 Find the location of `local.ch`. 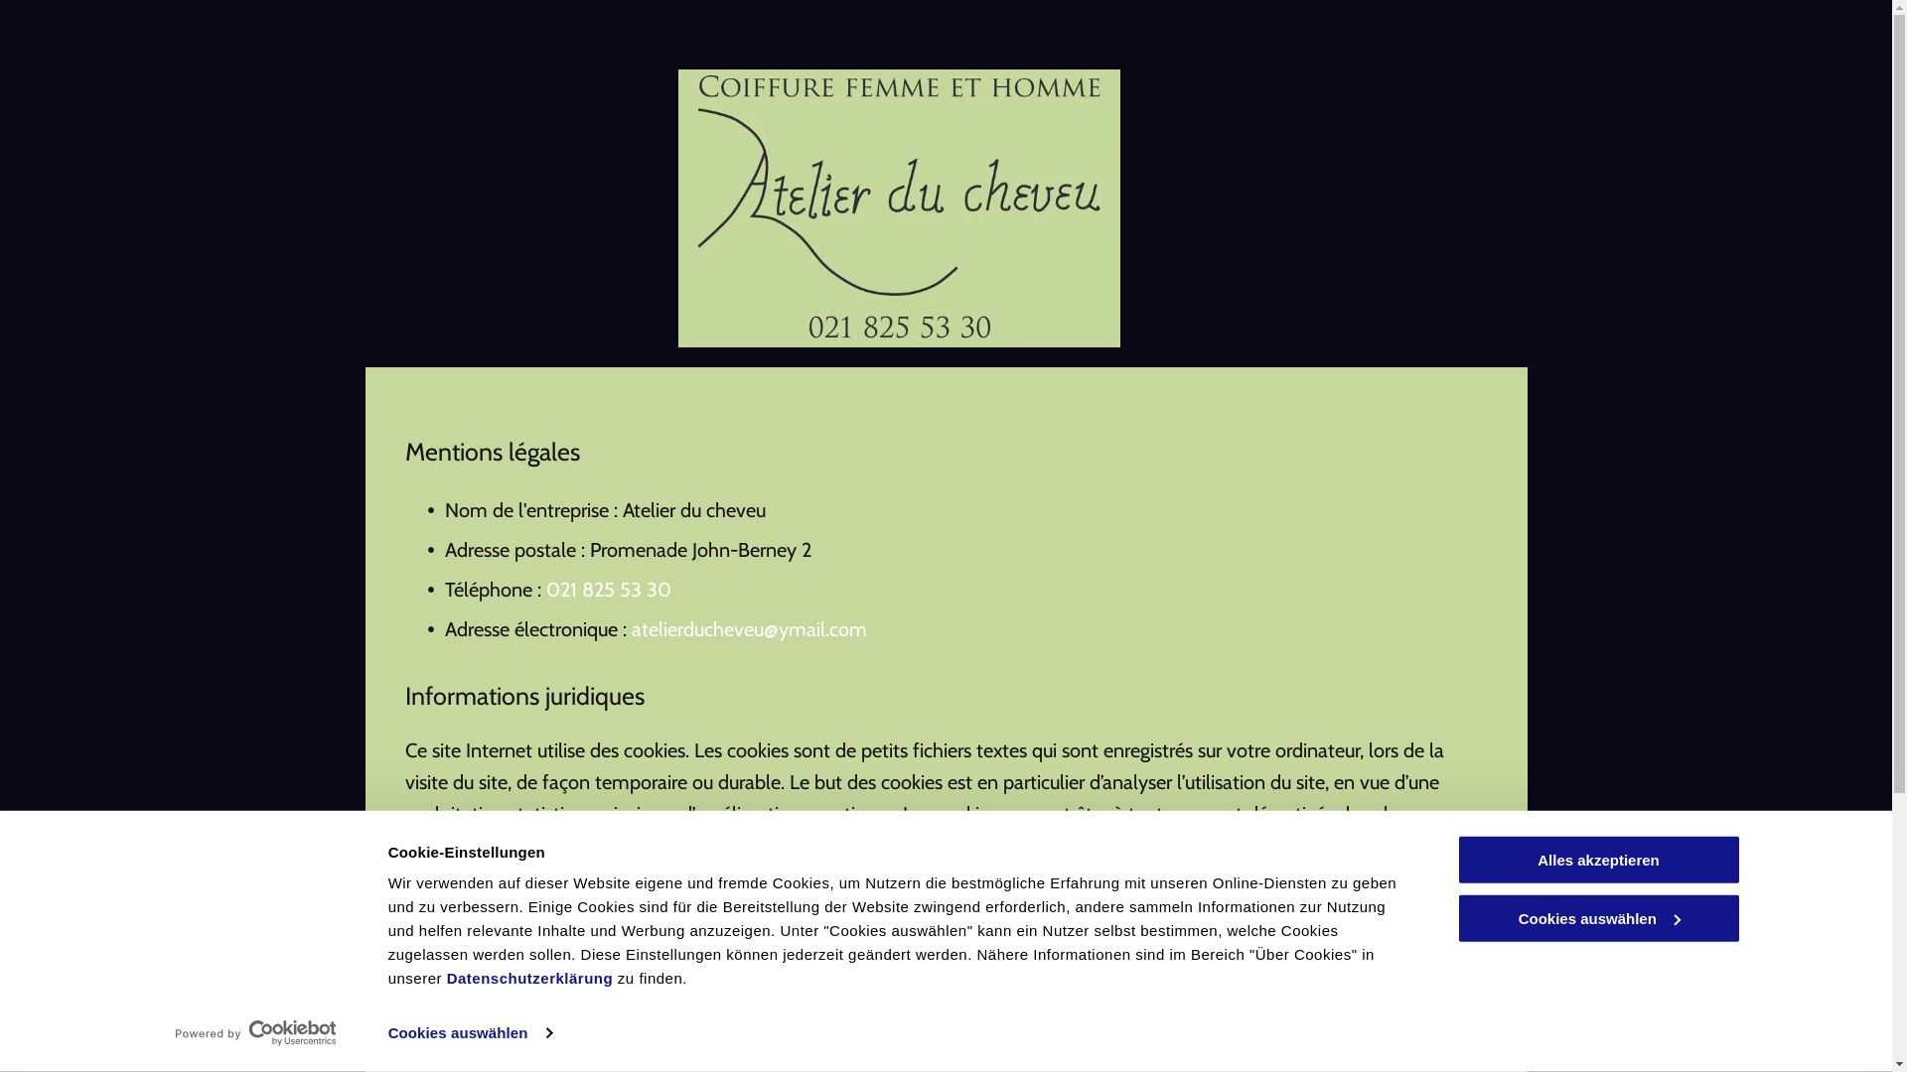

local.ch is located at coordinates (610, 1005).